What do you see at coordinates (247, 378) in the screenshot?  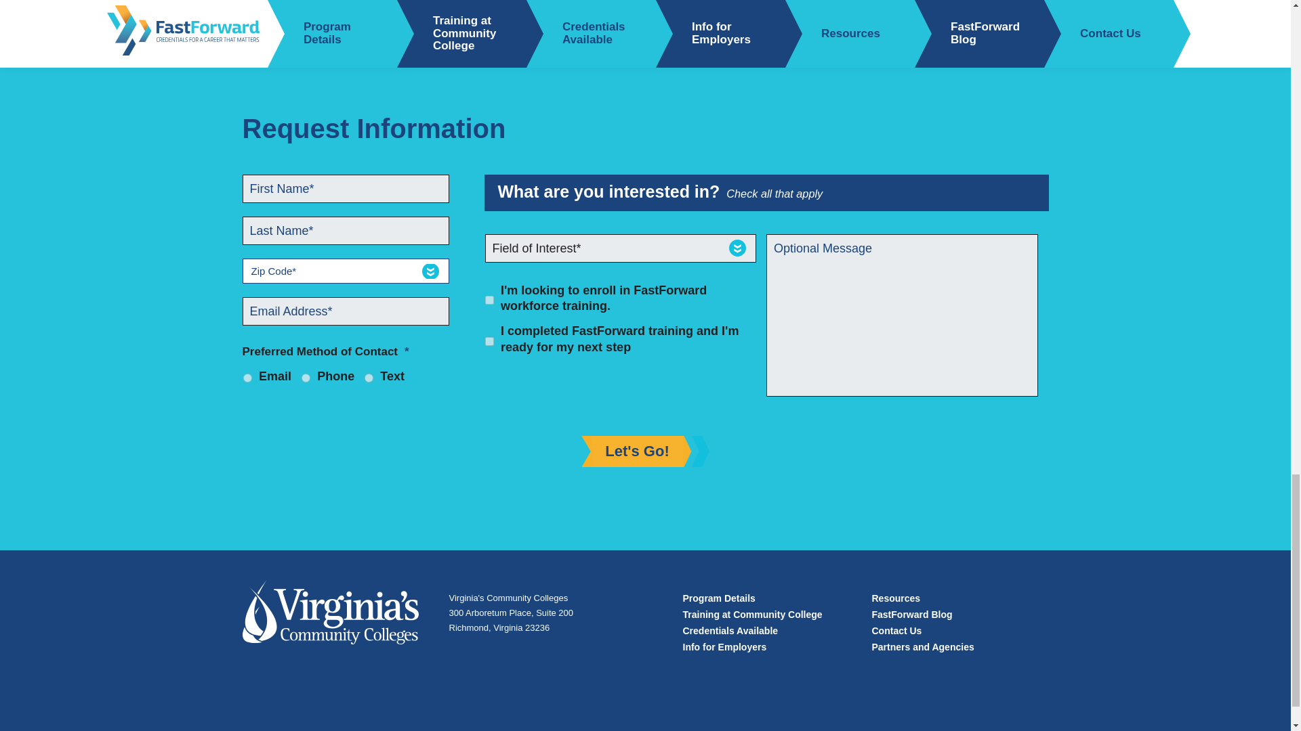 I see `Email` at bounding box center [247, 378].